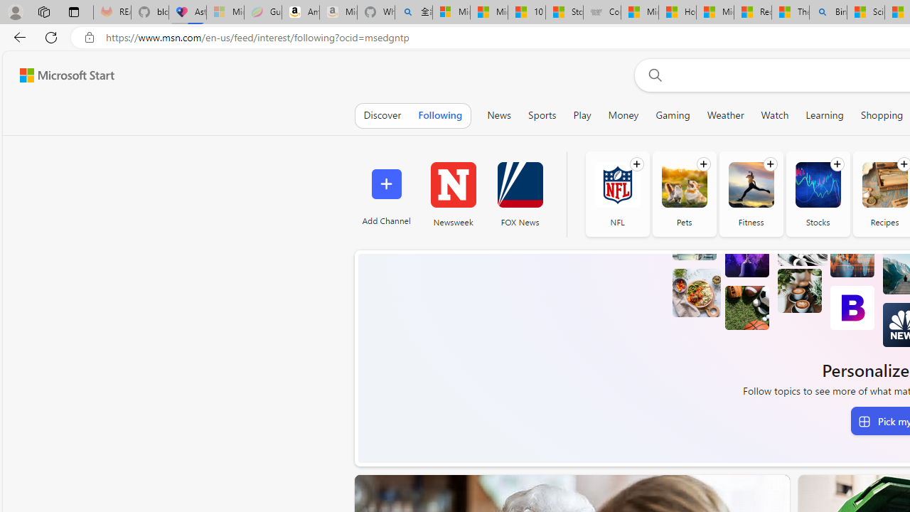  What do you see at coordinates (882, 115) in the screenshot?
I see `Shopping` at bounding box center [882, 115].